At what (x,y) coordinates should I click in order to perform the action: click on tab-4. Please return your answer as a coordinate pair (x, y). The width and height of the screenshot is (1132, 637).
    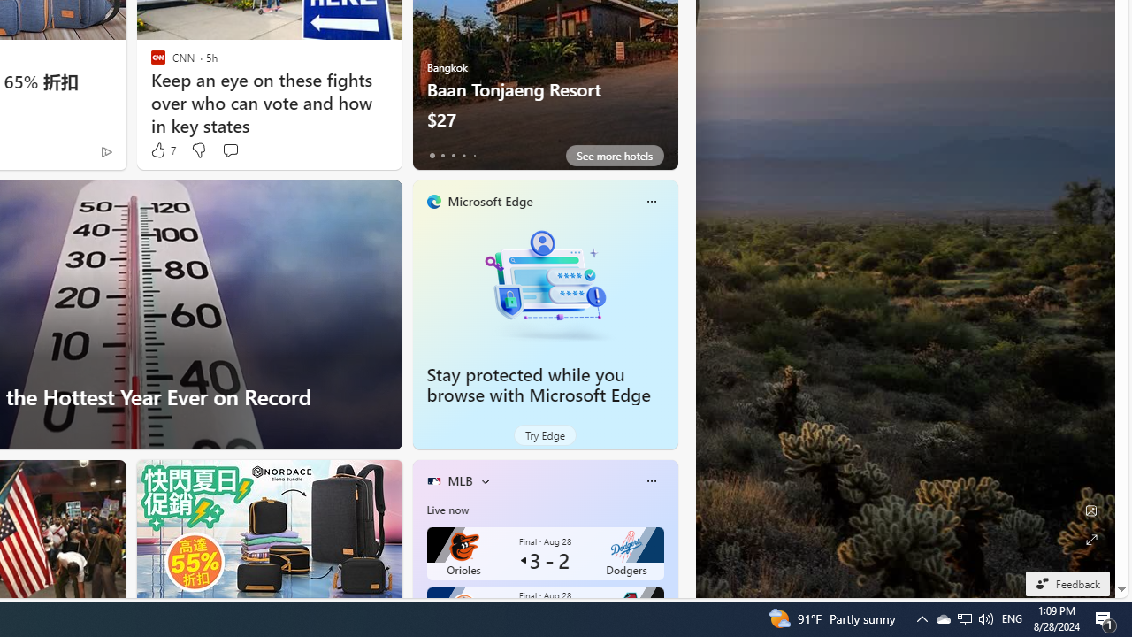
    Looking at the image, I should click on (474, 156).